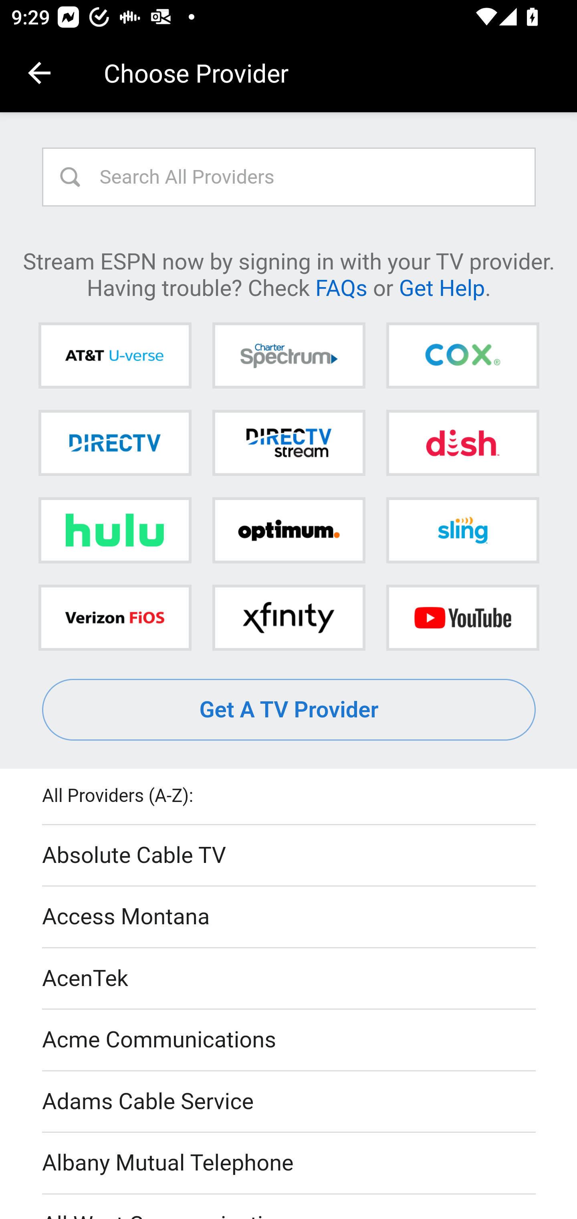 The height and width of the screenshot is (1219, 577). I want to click on Hulu, so click(115, 530).